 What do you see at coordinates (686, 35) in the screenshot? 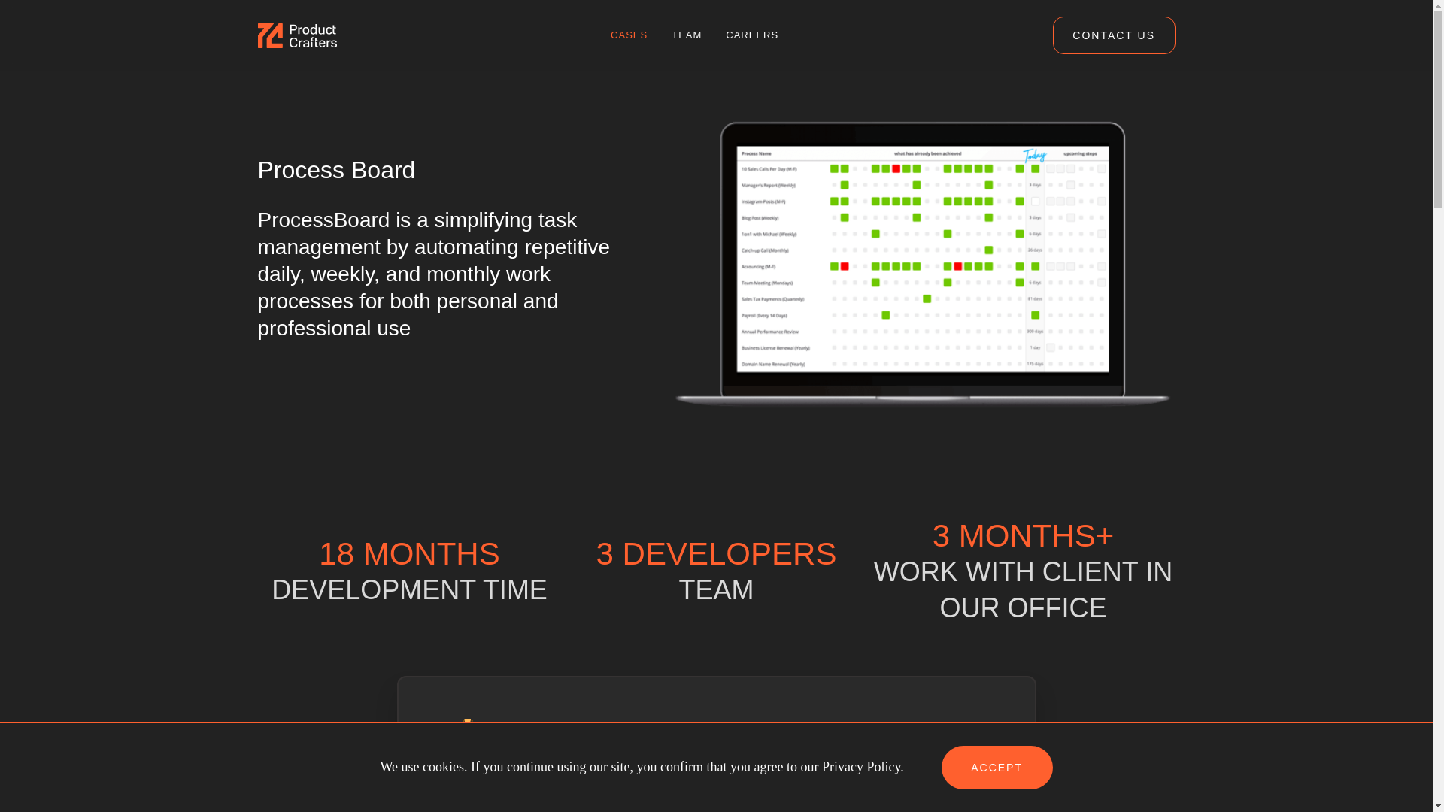
I see `TEAM` at bounding box center [686, 35].